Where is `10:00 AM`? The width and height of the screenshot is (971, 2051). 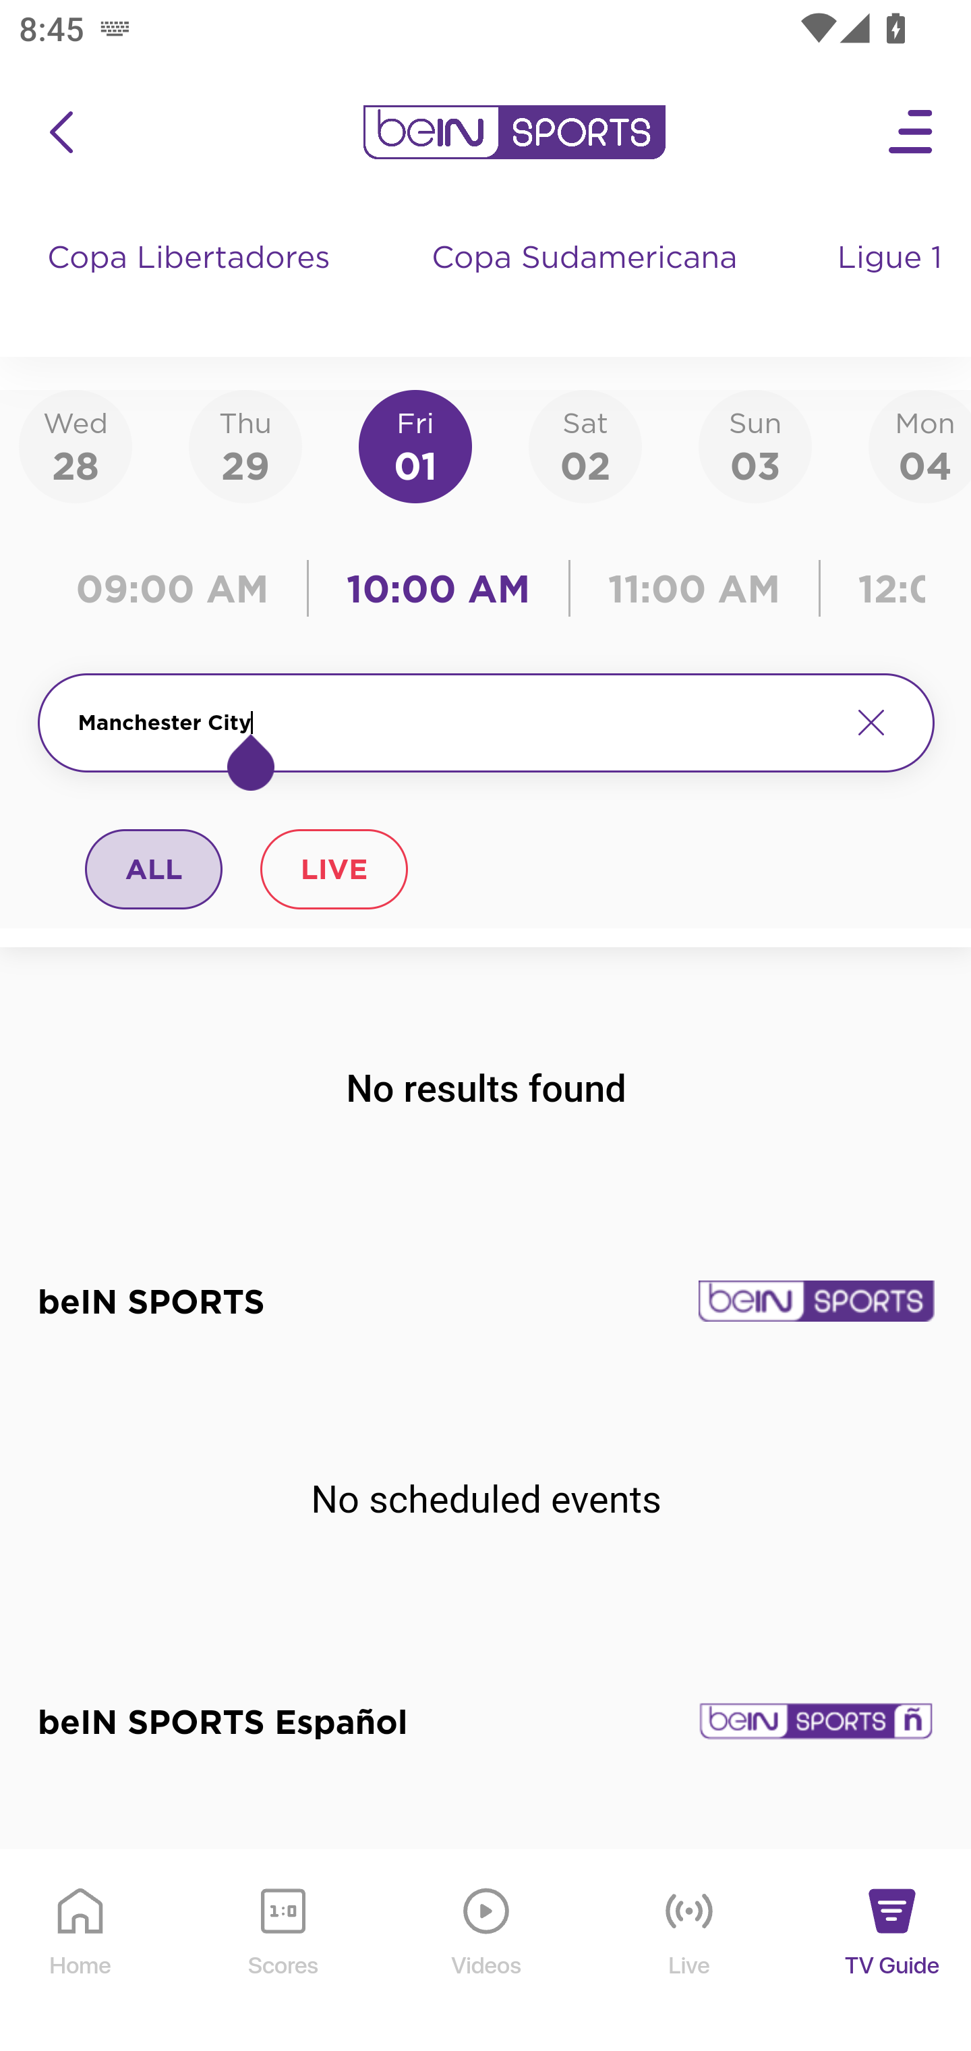 10:00 AM is located at coordinates (438, 588).